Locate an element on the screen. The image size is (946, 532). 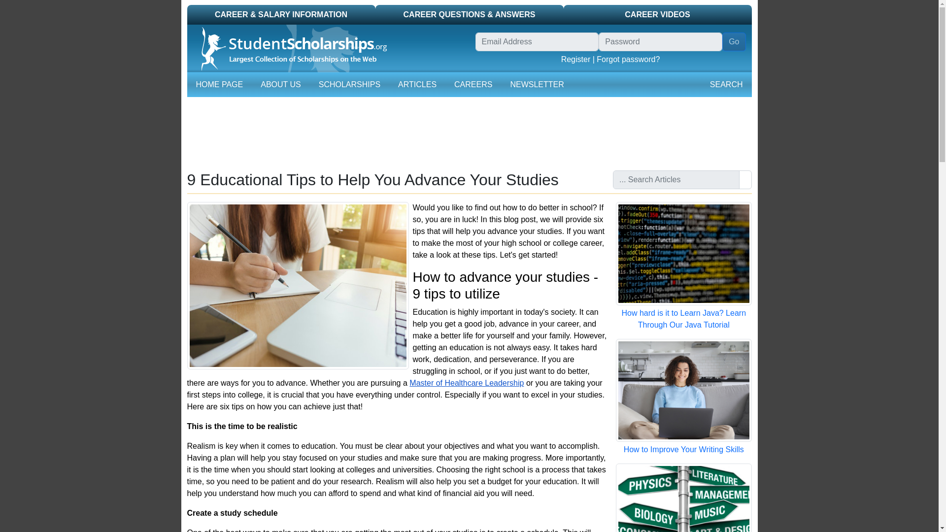
SEARCH is located at coordinates (726, 85).